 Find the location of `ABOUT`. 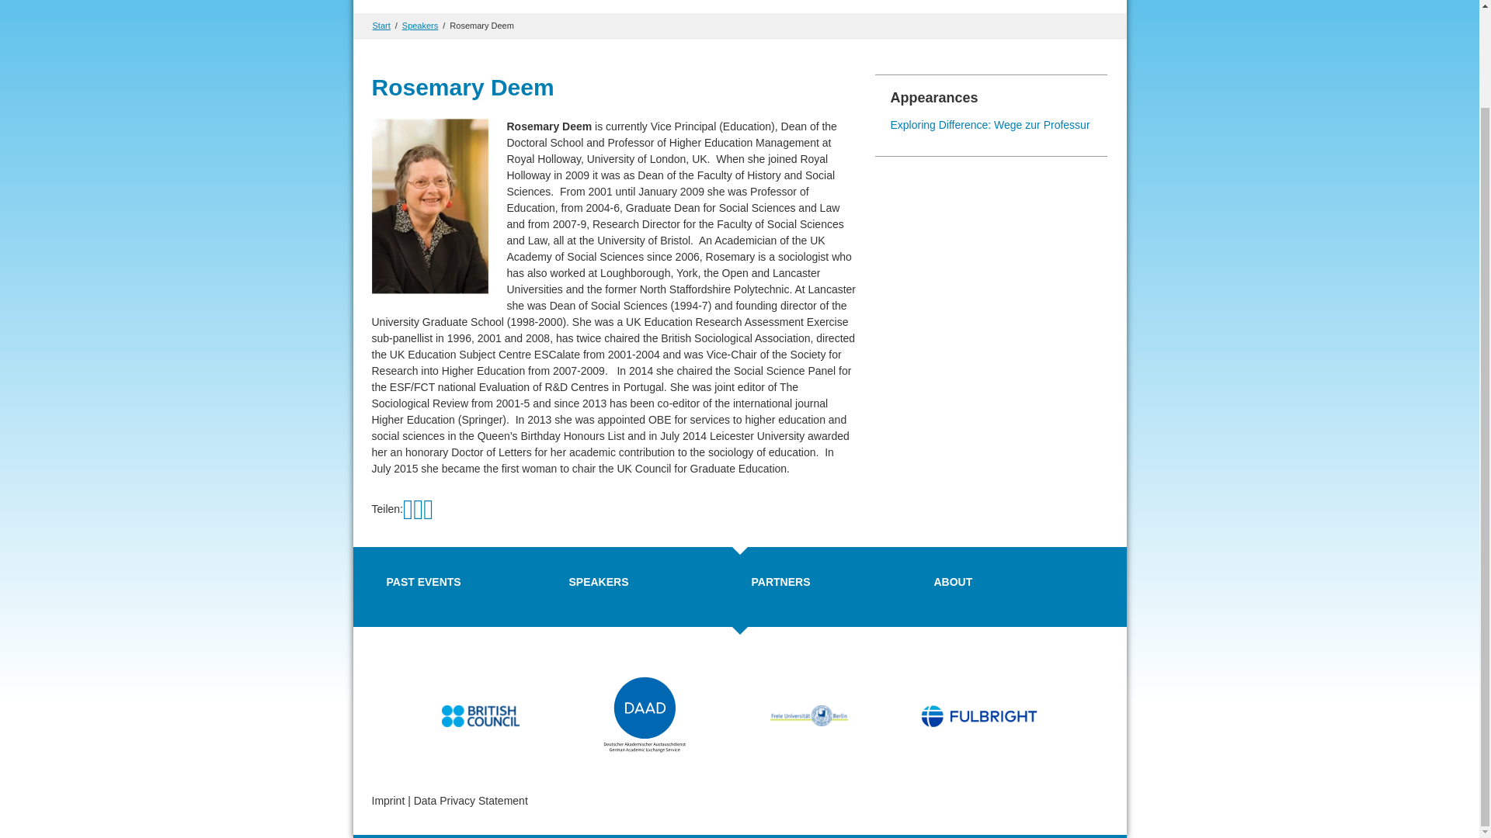

ABOUT is located at coordinates (952, 582).